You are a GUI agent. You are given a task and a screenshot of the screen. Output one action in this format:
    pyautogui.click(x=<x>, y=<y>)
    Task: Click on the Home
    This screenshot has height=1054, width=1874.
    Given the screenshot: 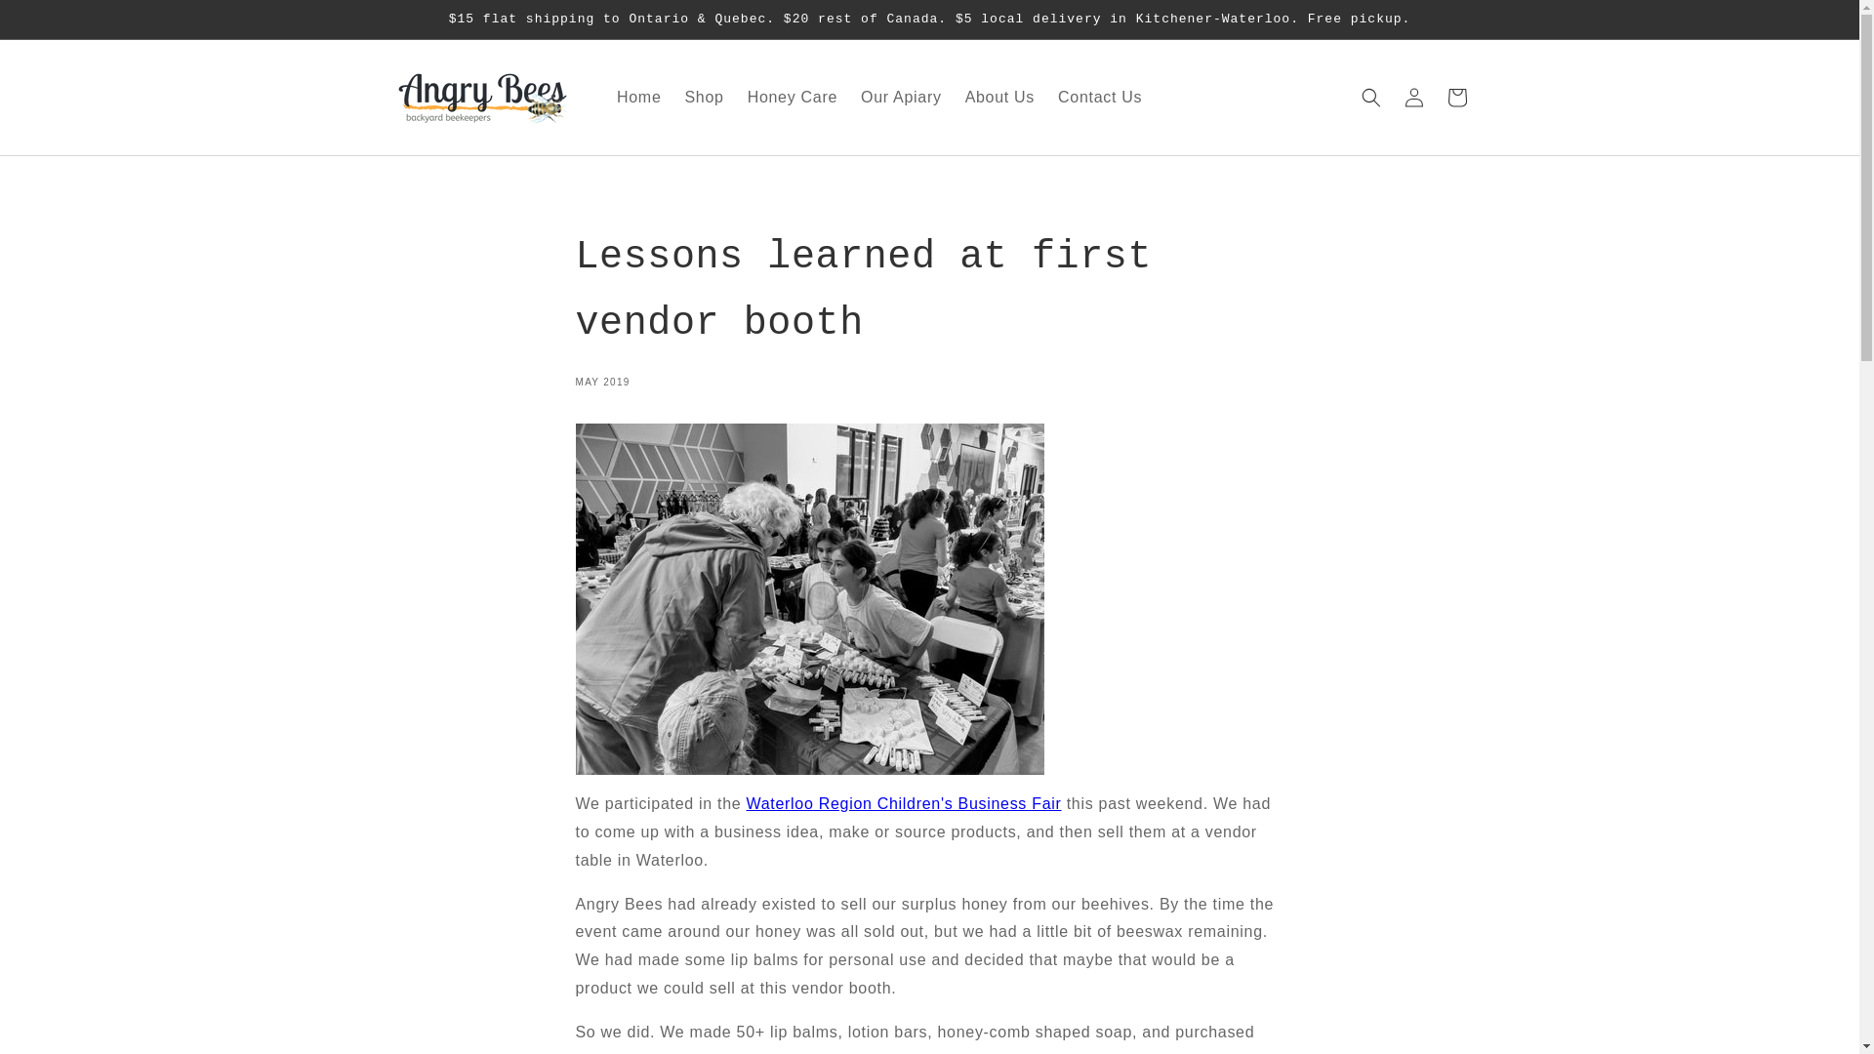 What is the action you would take?
    pyautogui.click(x=638, y=97)
    